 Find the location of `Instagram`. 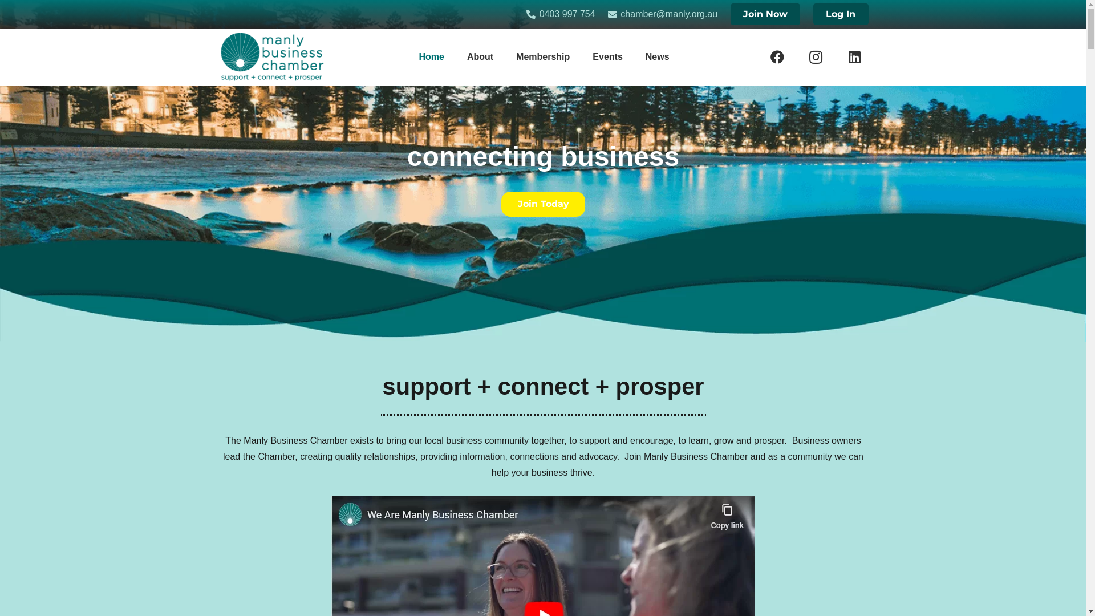

Instagram is located at coordinates (816, 57).